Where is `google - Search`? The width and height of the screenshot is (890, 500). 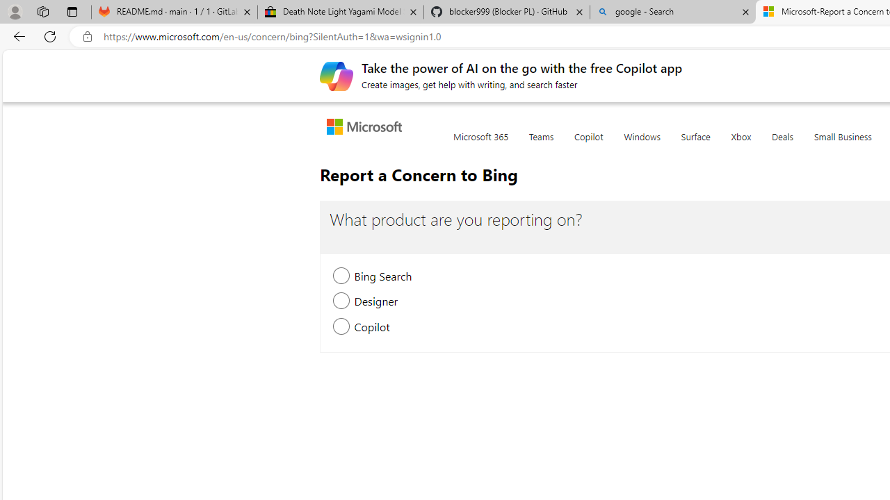 google - Search is located at coordinates (672, 12).